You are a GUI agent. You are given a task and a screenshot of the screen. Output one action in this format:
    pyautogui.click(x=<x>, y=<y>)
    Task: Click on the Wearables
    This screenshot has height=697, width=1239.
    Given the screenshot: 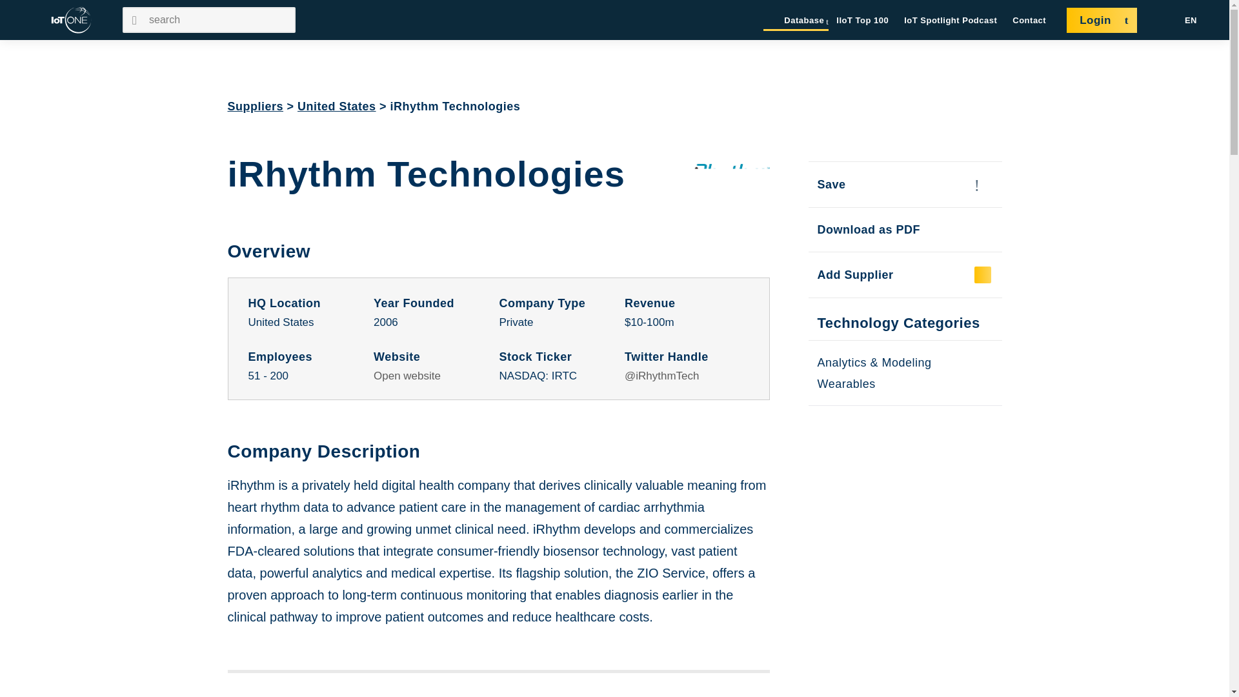 What is the action you would take?
    pyautogui.click(x=845, y=383)
    